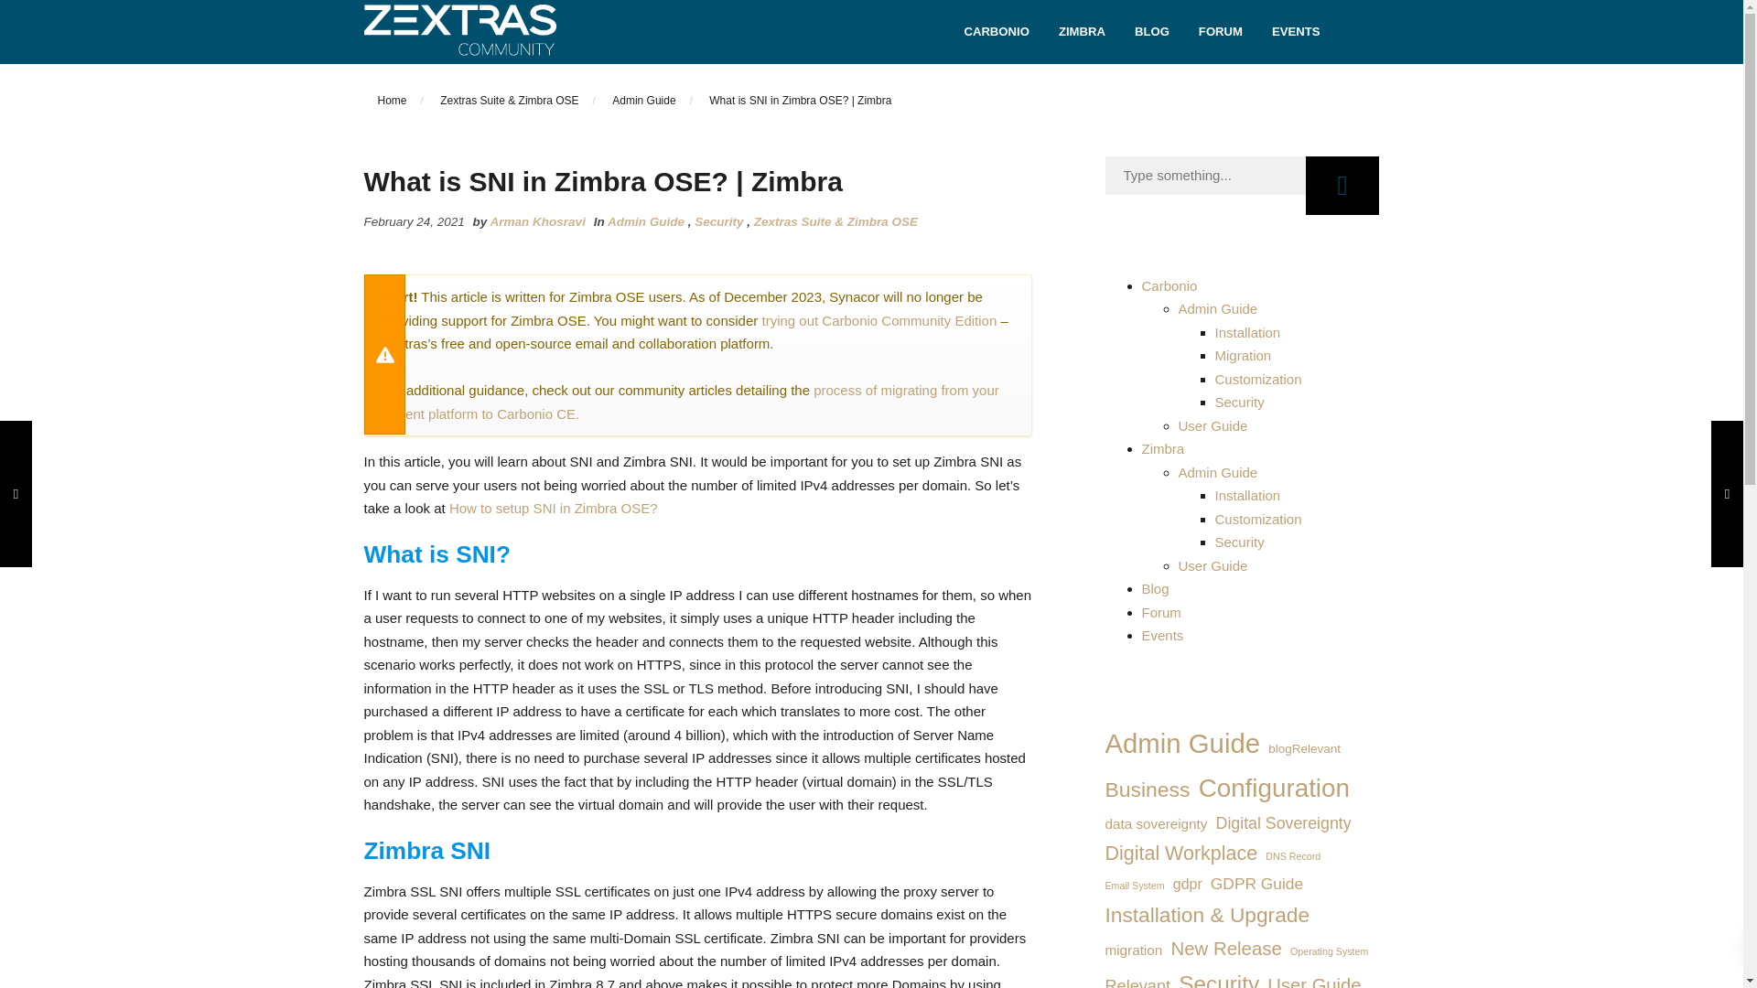 Image resolution: width=1757 pixels, height=988 pixels. I want to click on CARBONIO, so click(996, 31).